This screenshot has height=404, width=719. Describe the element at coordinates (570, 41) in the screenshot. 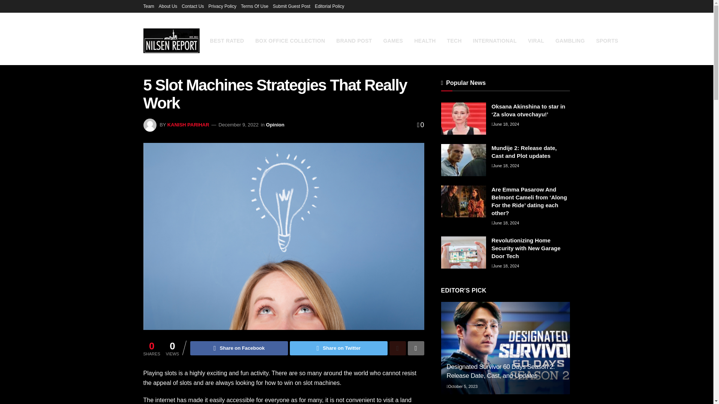

I see `GAMBLING` at that location.